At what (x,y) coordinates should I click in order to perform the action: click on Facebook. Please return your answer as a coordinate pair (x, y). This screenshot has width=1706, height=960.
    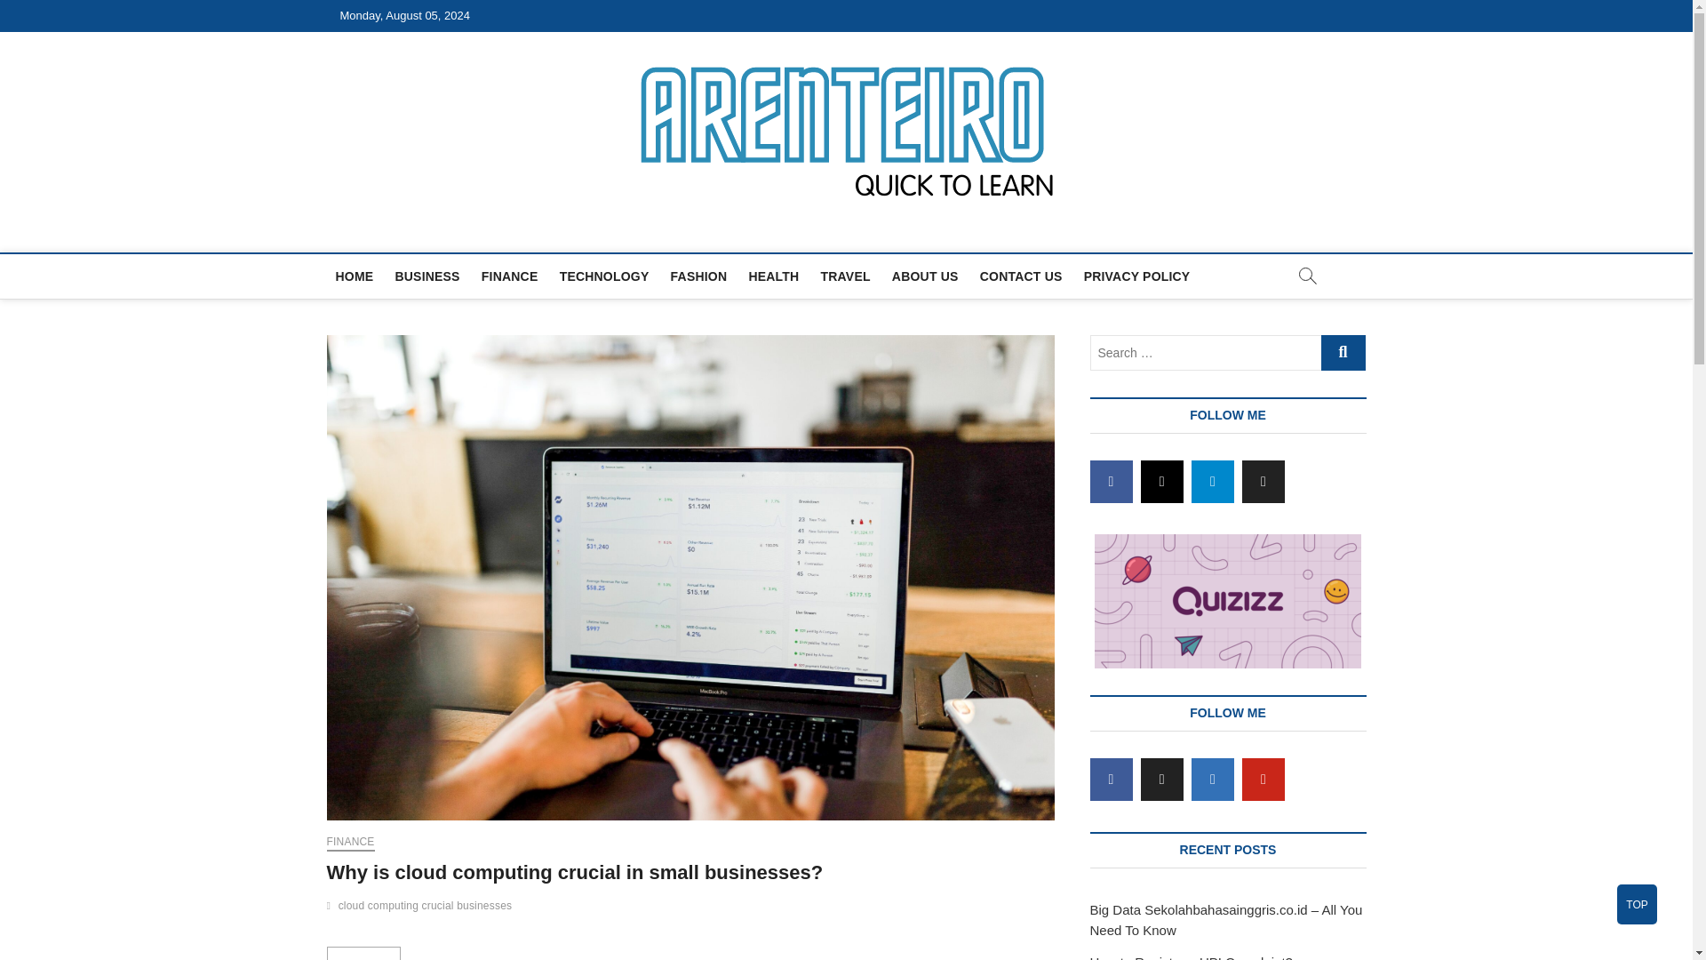
    Looking at the image, I should click on (1111, 482).